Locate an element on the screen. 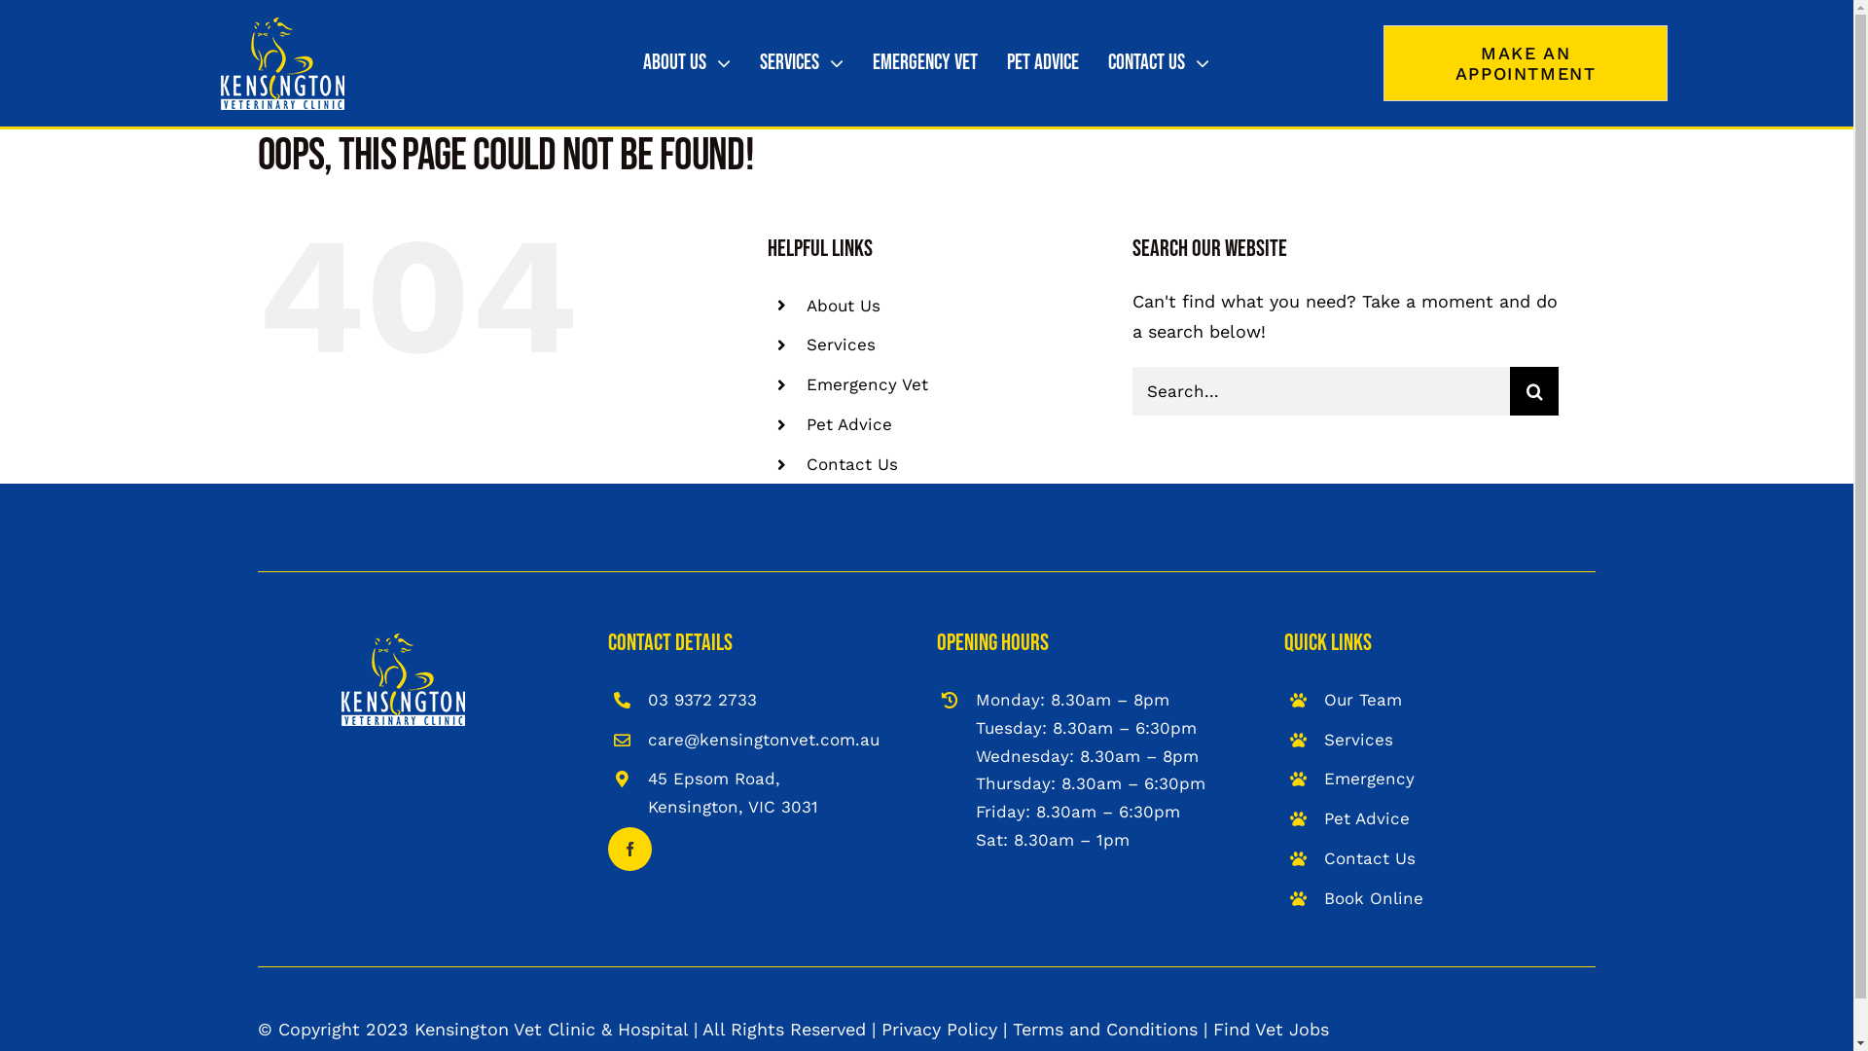 The height and width of the screenshot is (1051, 1868). SERVICES is located at coordinates (802, 63).